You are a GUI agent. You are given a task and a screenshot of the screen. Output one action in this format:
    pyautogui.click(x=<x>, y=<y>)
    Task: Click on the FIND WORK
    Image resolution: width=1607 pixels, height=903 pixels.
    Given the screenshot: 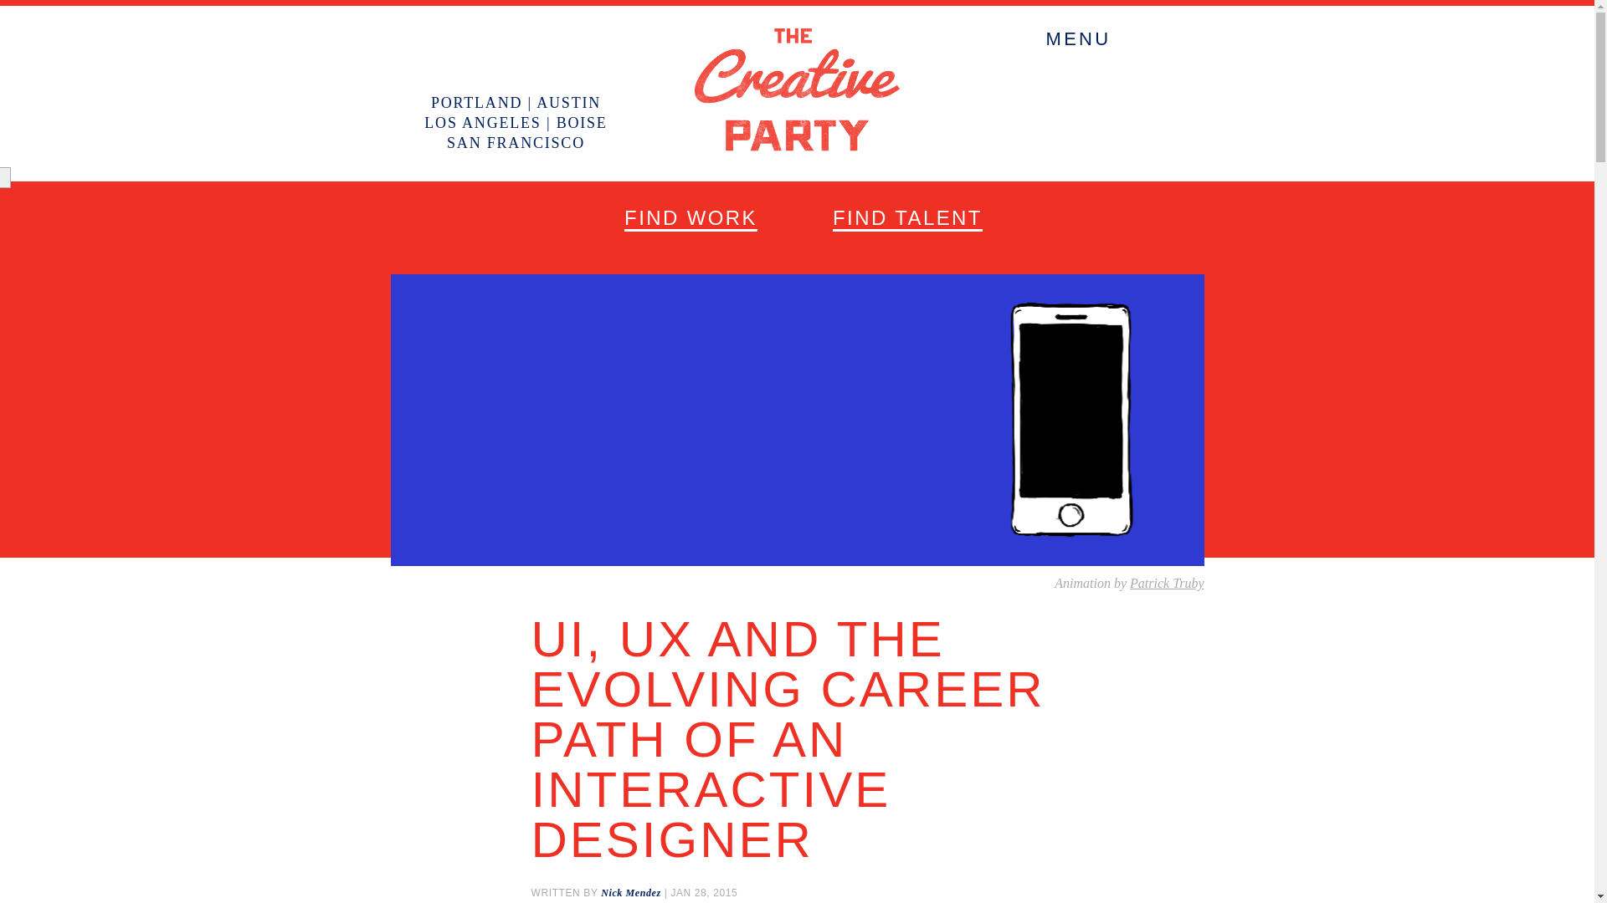 What is the action you would take?
    pyautogui.click(x=691, y=219)
    